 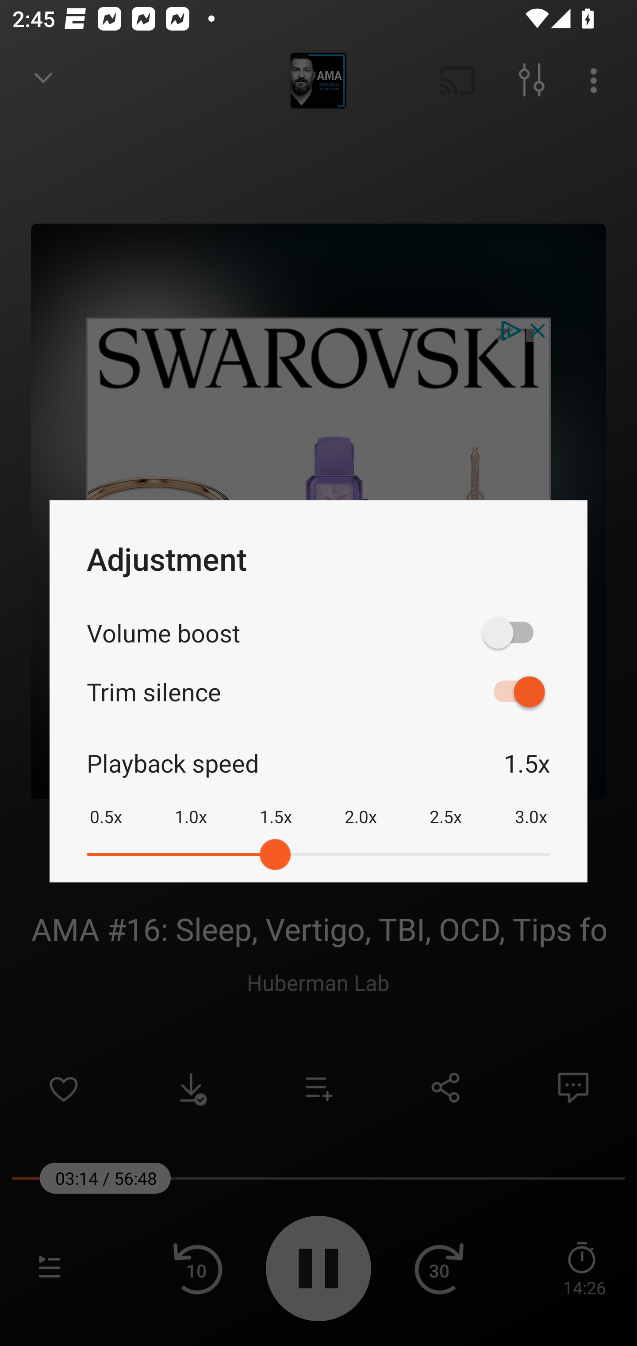 What do you see at coordinates (276, 805) in the screenshot?
I see `1.5x` at bounding box center [276, 805].